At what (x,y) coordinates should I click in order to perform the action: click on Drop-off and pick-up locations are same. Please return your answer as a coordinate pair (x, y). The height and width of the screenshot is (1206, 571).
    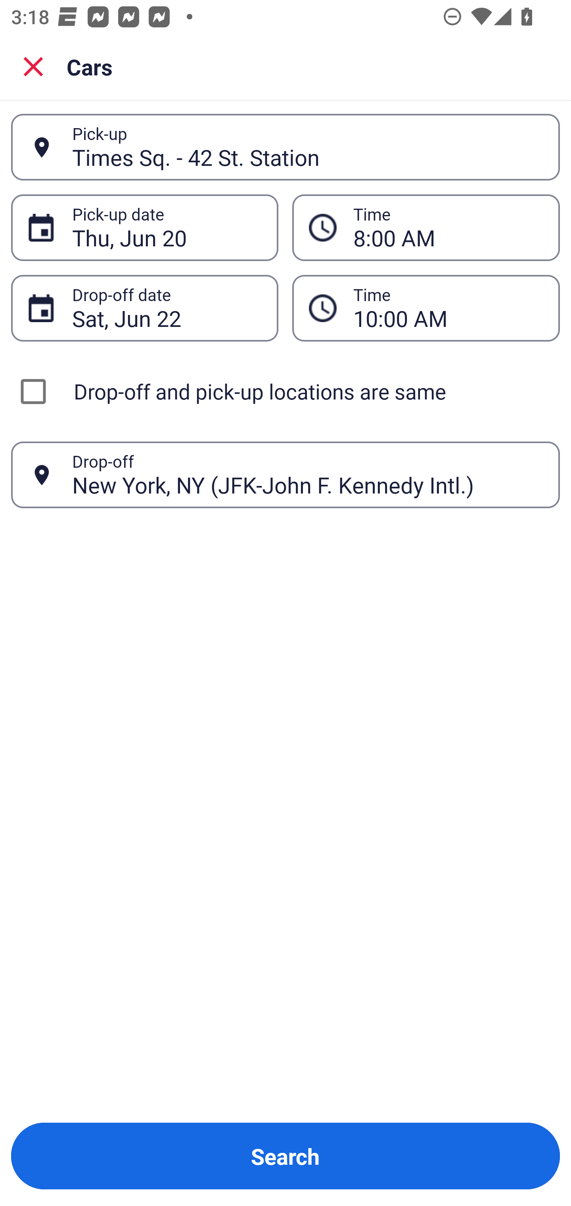
    Looking at the image, I should click on (285, 391).